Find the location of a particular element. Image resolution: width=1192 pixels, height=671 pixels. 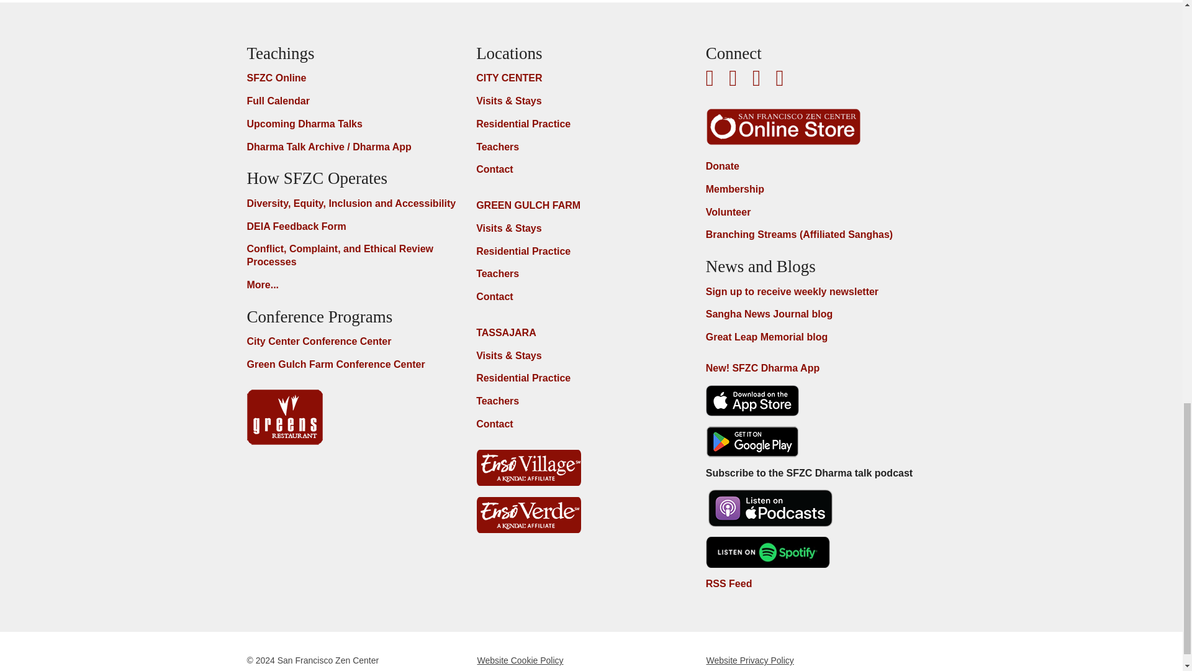

CITY CENTER is located at coordinates (513, 78).